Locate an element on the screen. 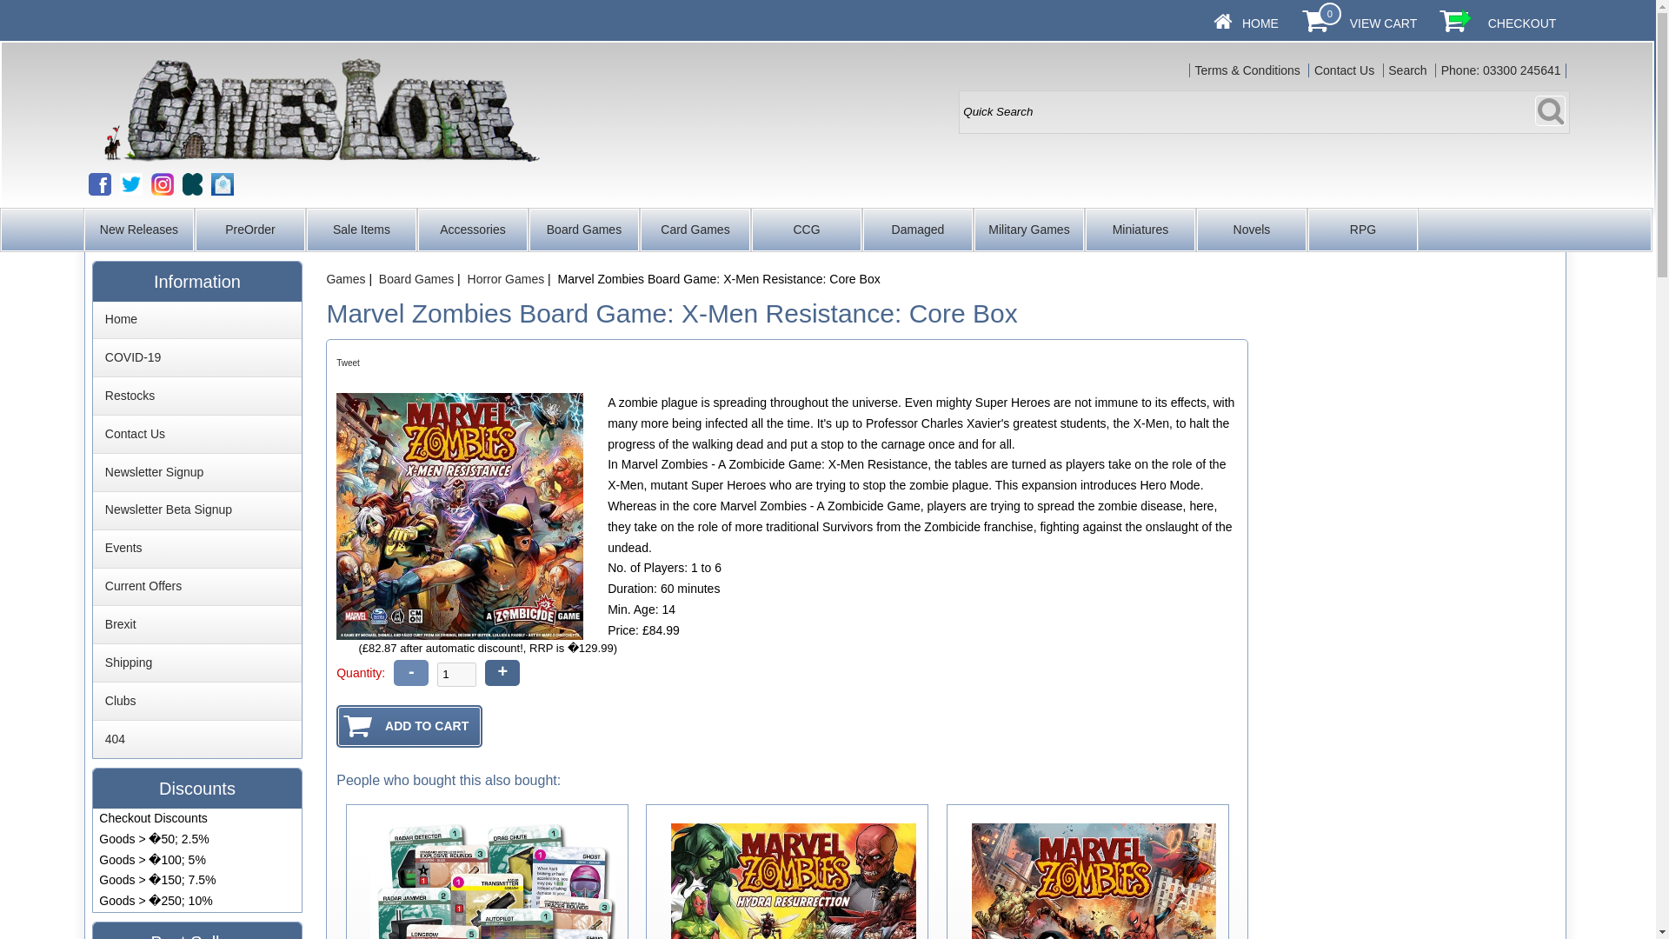  Marvel Zombies Board Game: Hydra Resurrection is located at coordinates (793, 882).